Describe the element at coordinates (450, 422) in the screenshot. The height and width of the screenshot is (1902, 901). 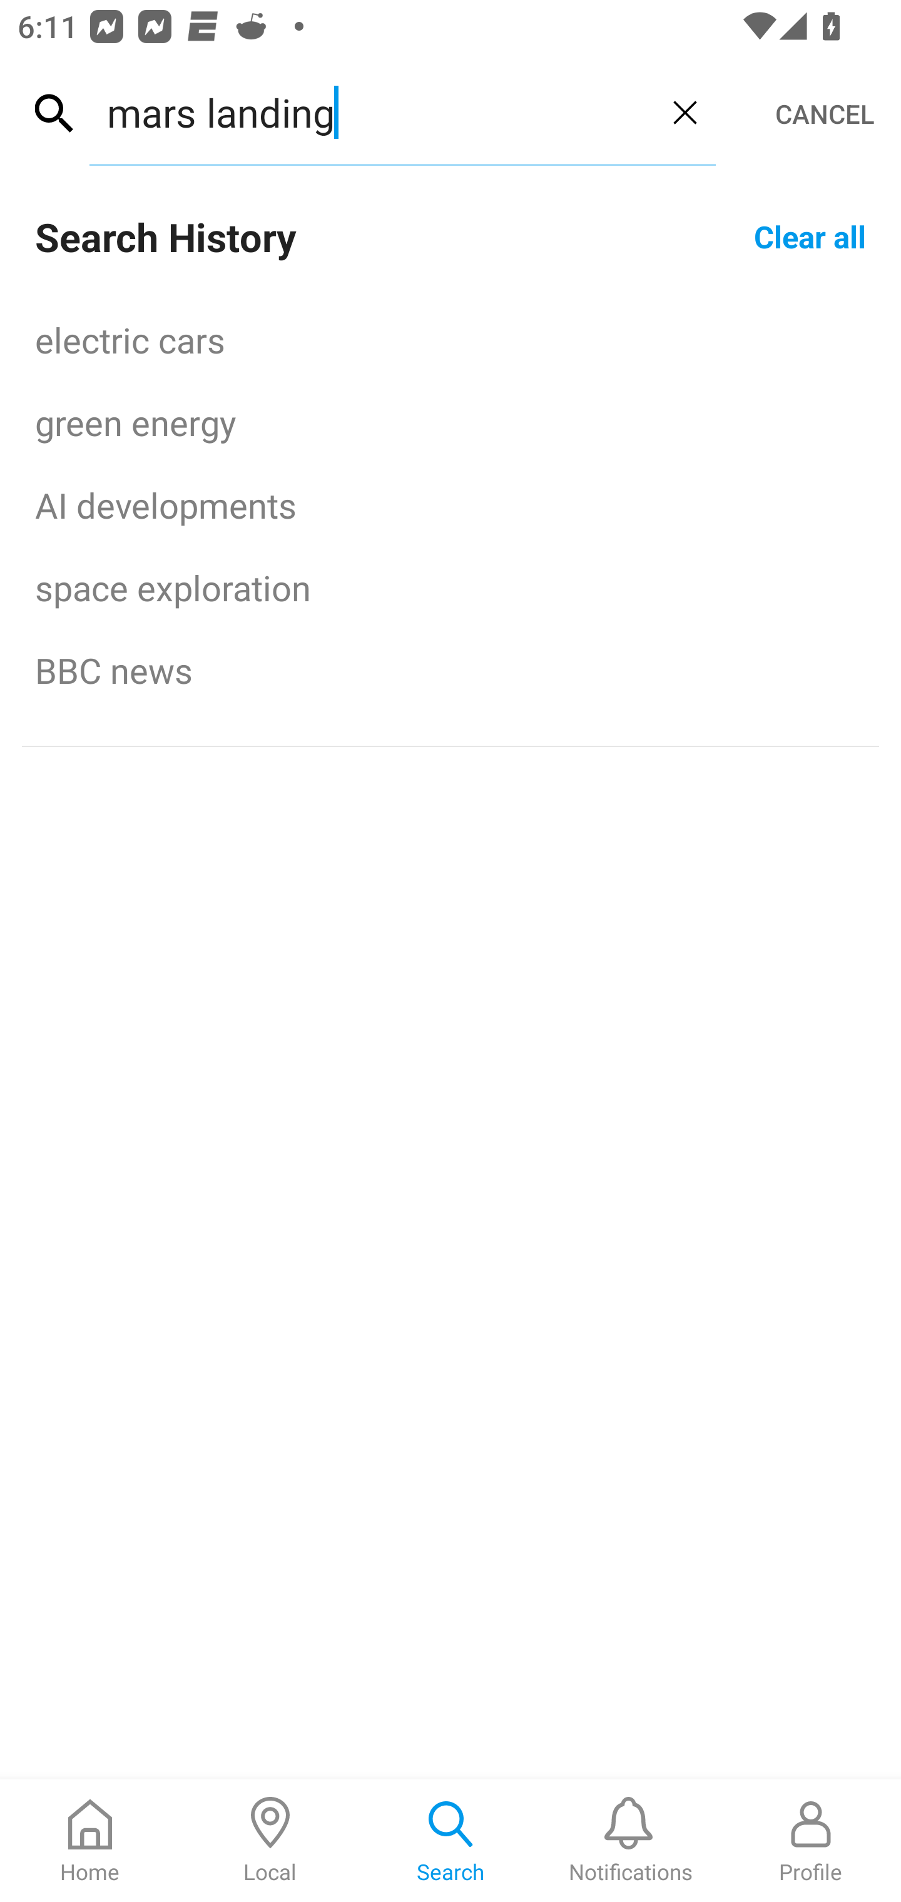
I see `green energy` at that location.